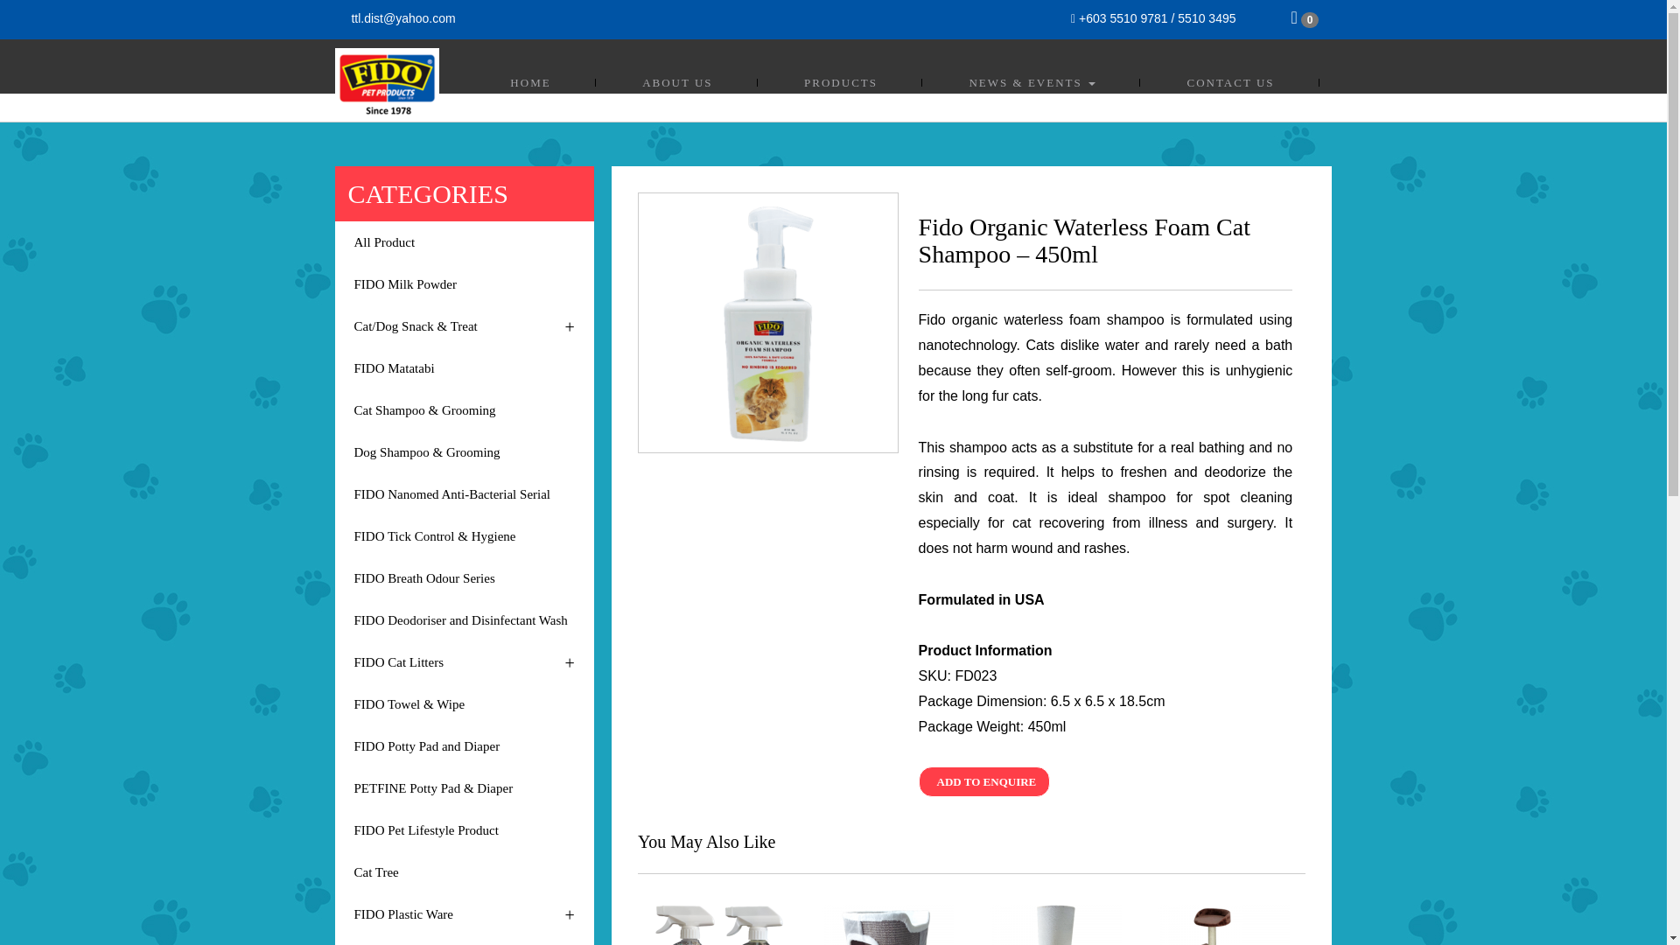 The width and height of the screenshot is (1680, 945). I want to click on FIDO Milk Powder, so click(464, 283).